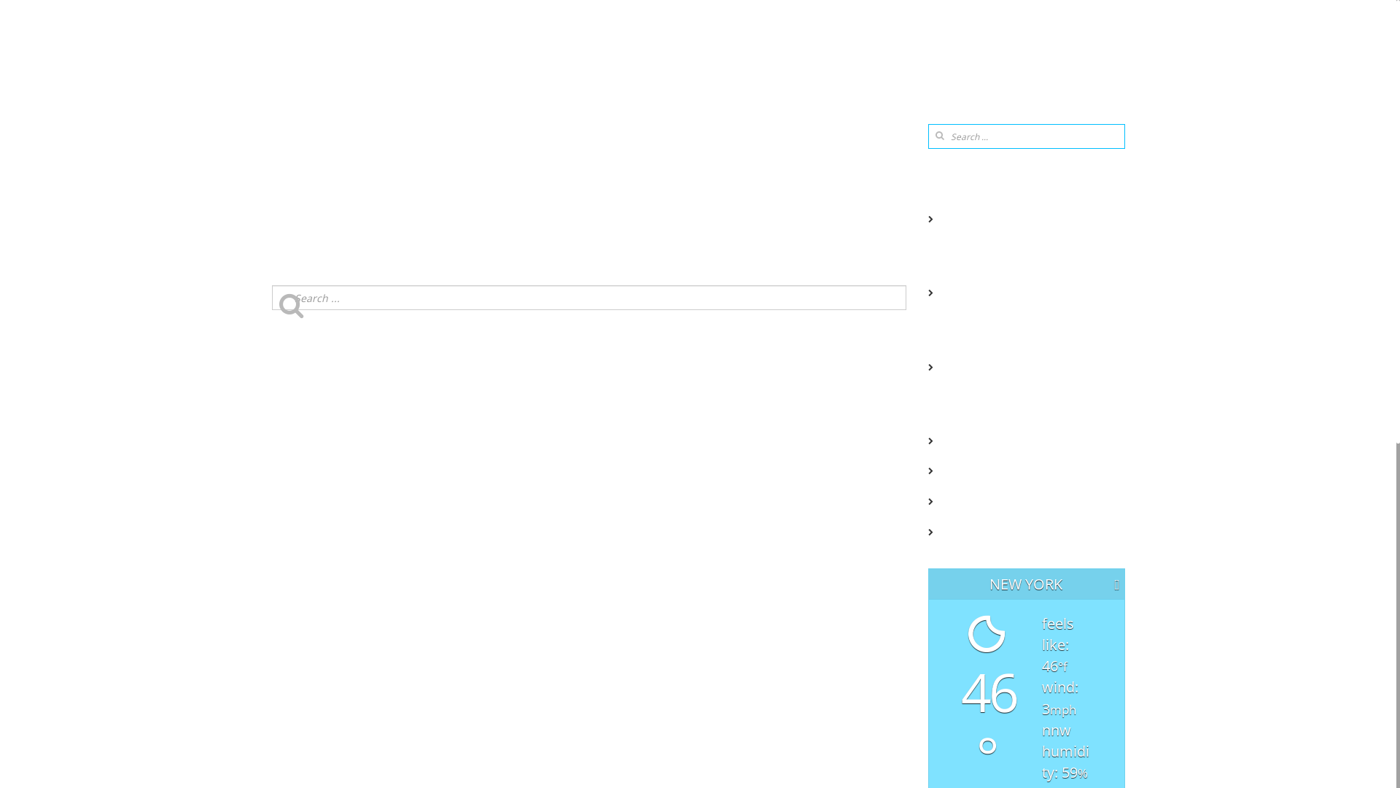 This screenshot has height=788, width=1400. I want to click on April 2019, so click(955, 292).